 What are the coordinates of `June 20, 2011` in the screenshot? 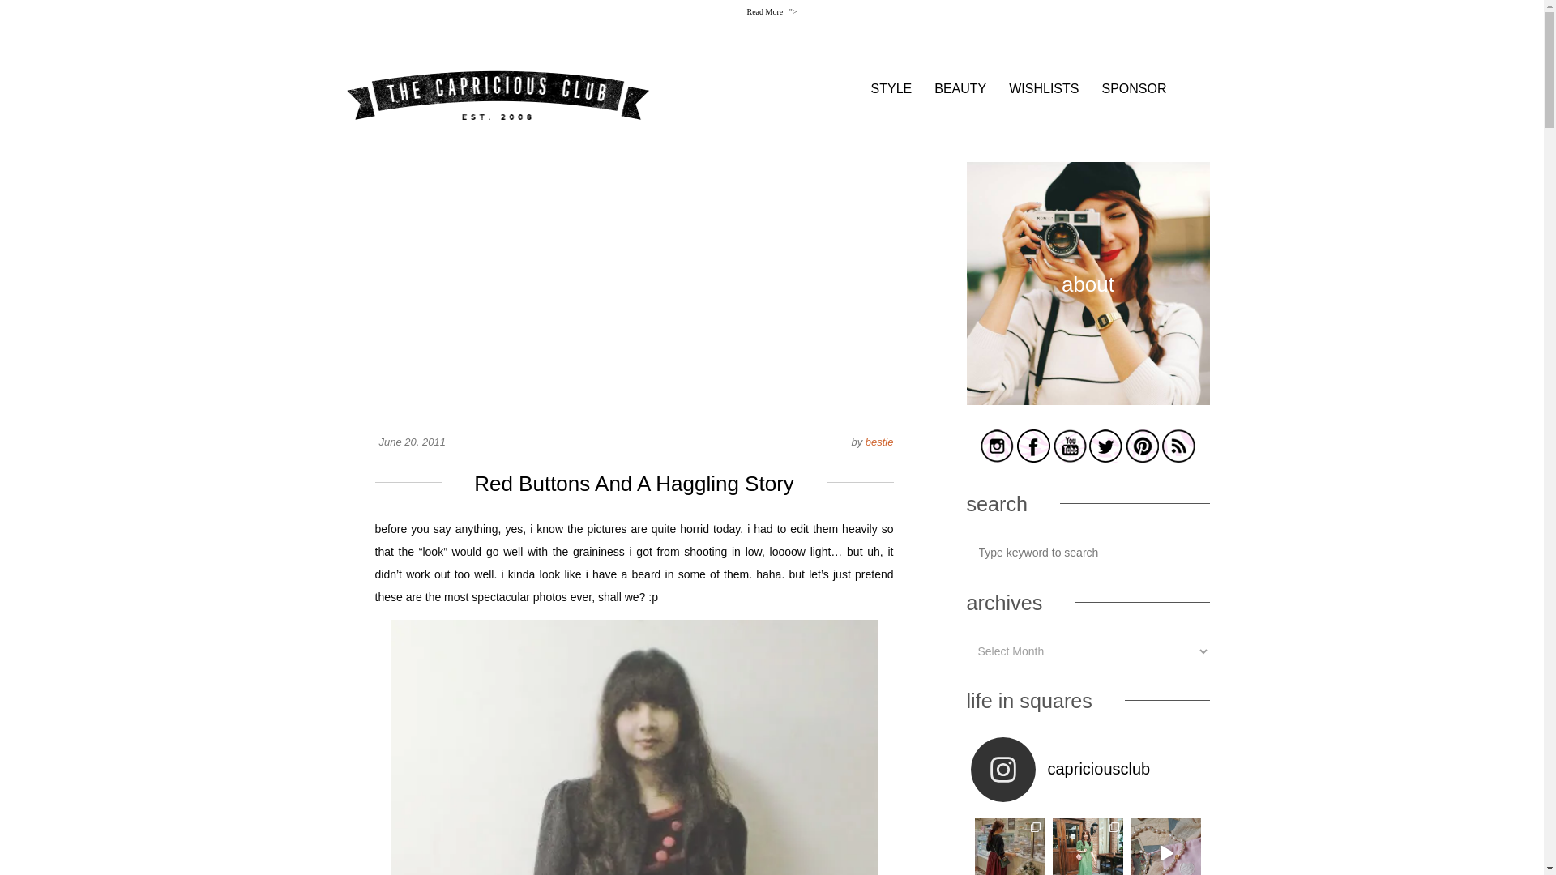 It's located at (412, 441).